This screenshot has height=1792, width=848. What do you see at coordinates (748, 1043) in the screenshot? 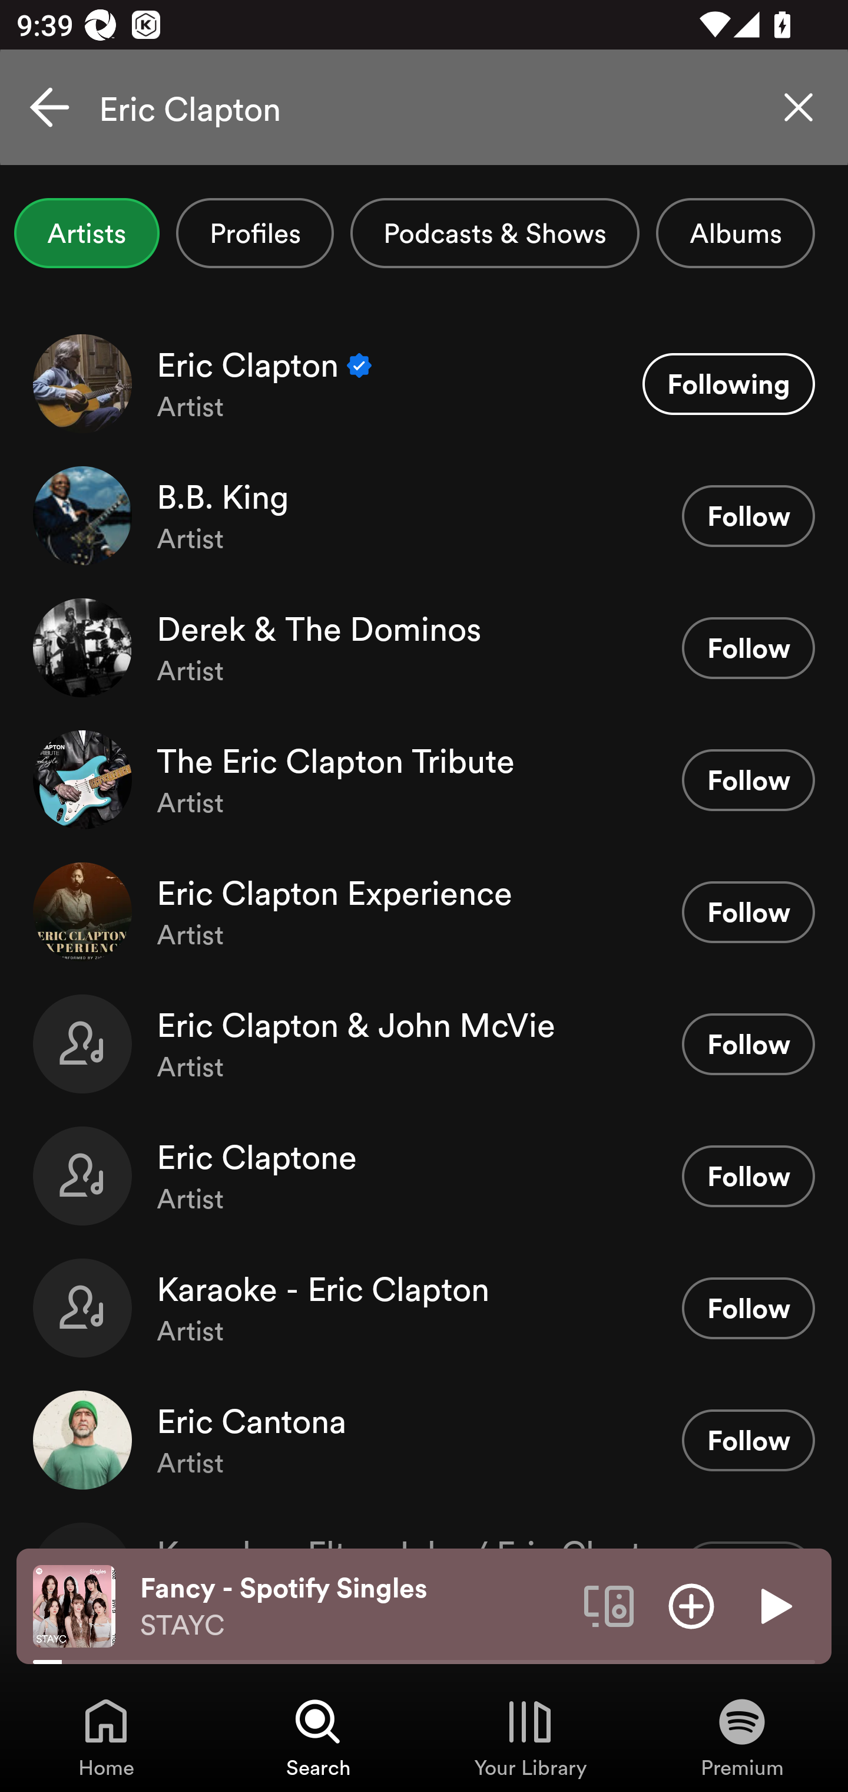
I see `Follow` at bounding box center [748, 1043].